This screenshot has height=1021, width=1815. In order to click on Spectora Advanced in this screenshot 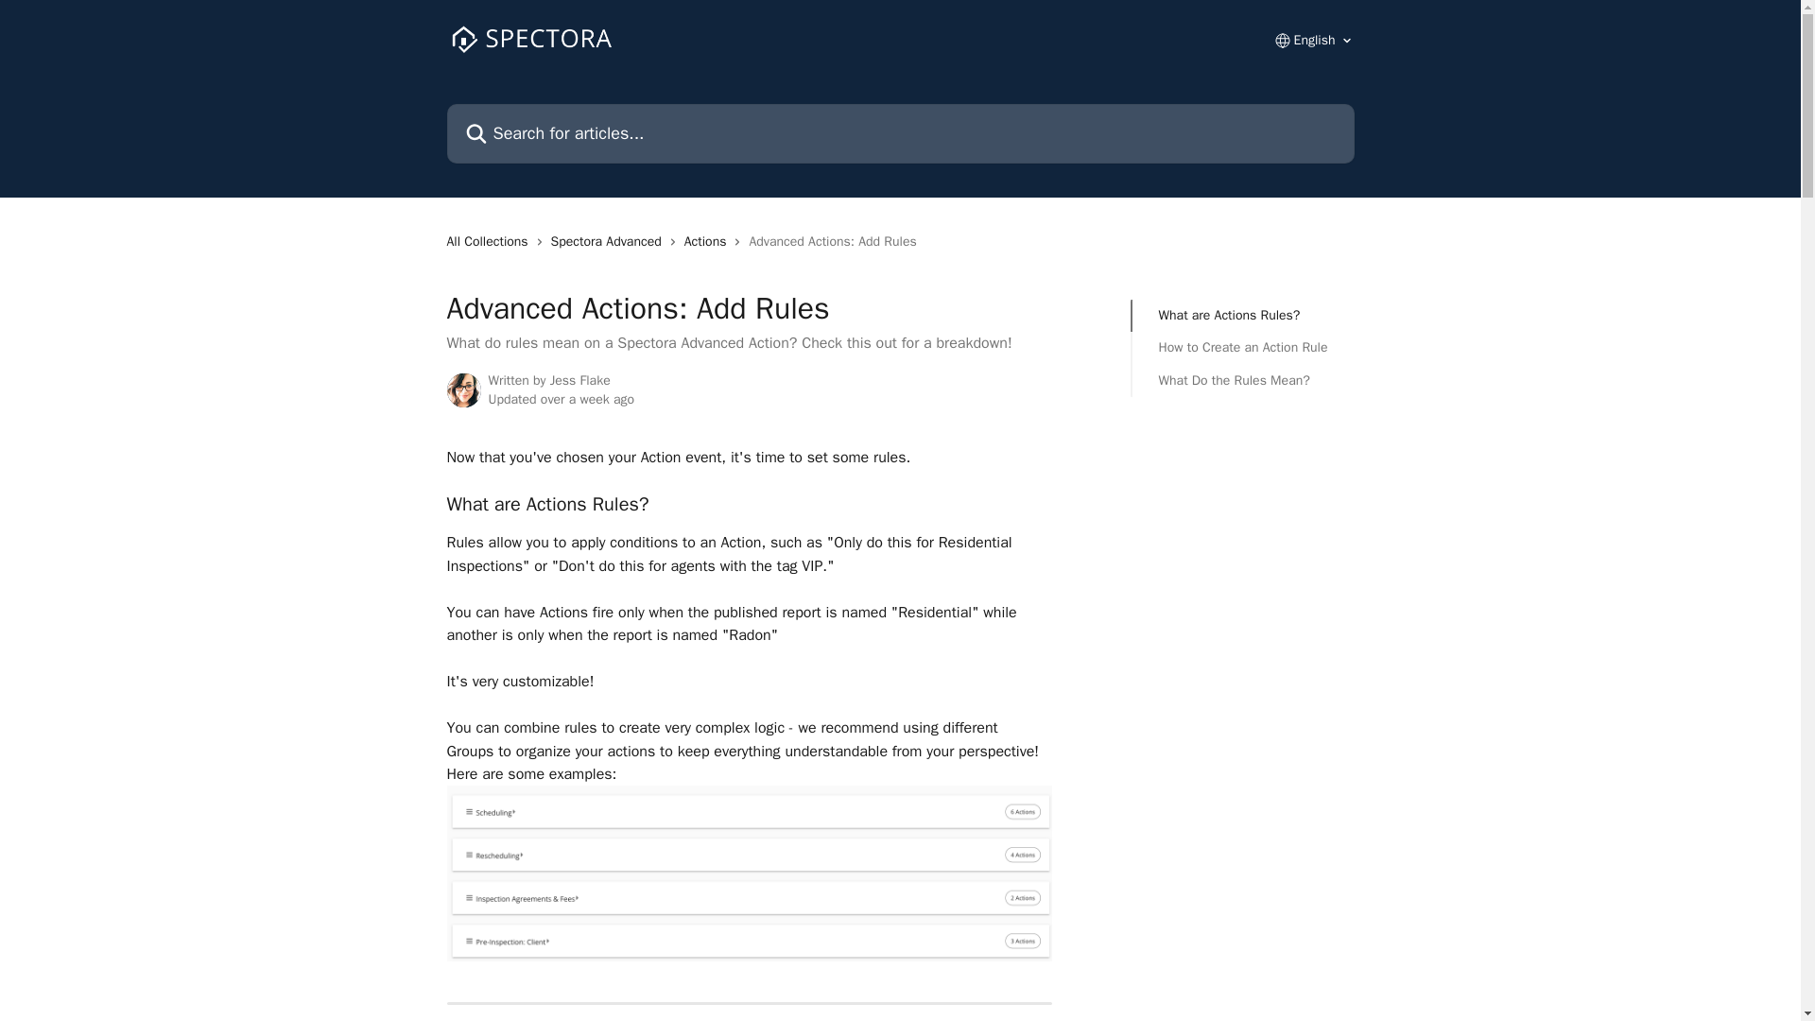, I will do `click(611, 242)`.